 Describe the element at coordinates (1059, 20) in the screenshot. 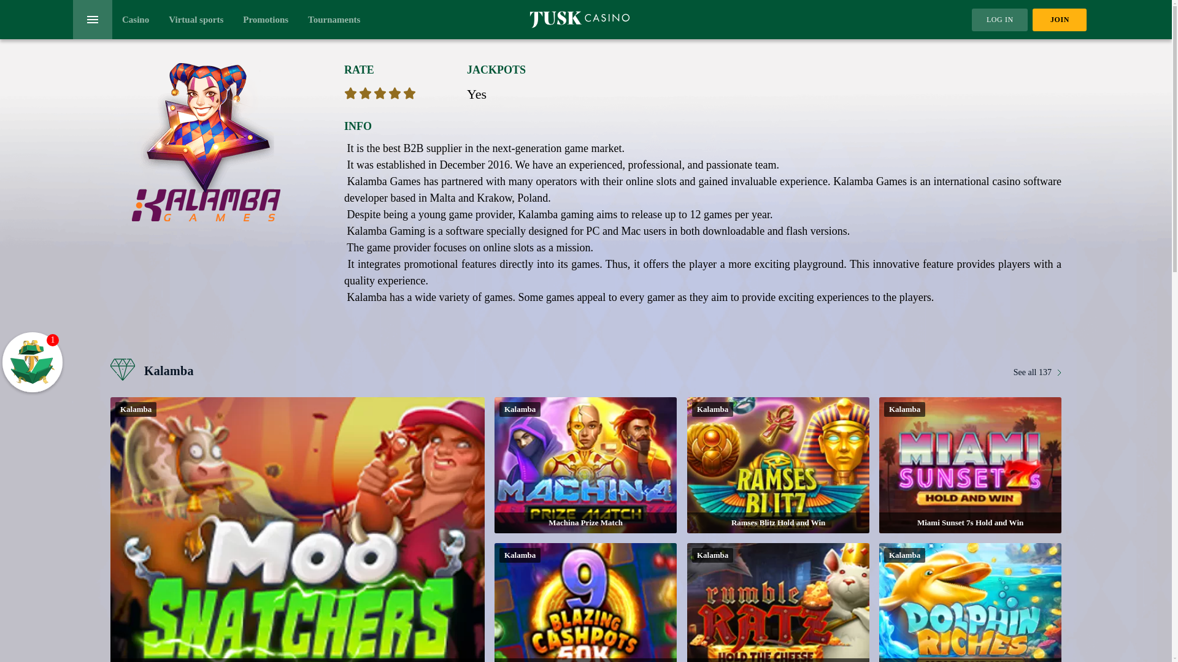

I see `JOIN` at that location.